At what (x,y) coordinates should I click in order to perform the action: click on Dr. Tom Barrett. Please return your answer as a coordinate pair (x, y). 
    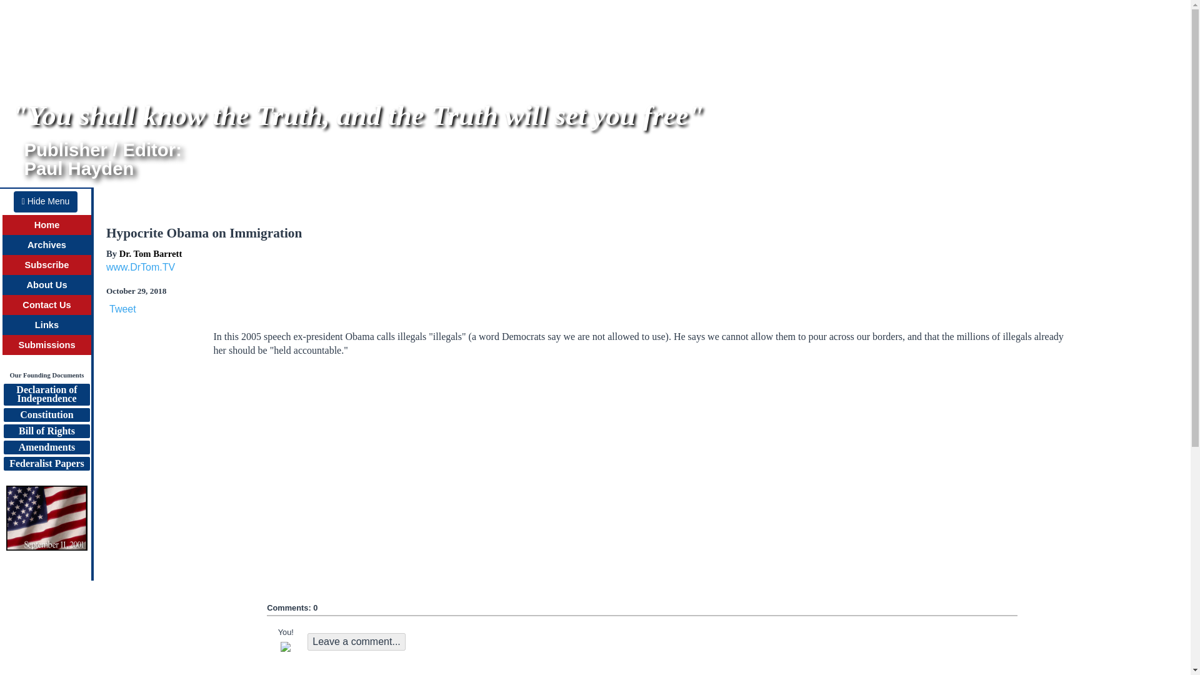
    Looking at the image, I should click on (150, 254).